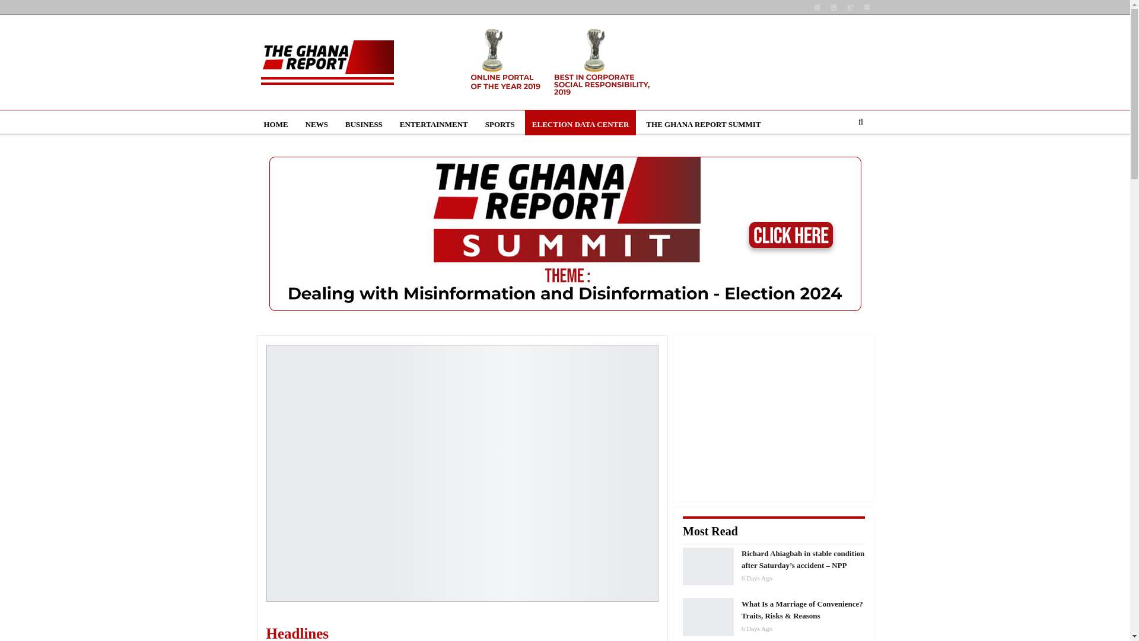 The height and width of the screenshot is (641, 1139). What do you see at coordinates (499, 125) in the screenshot?
I see `SPORTS` at bounding box center [499, 125].